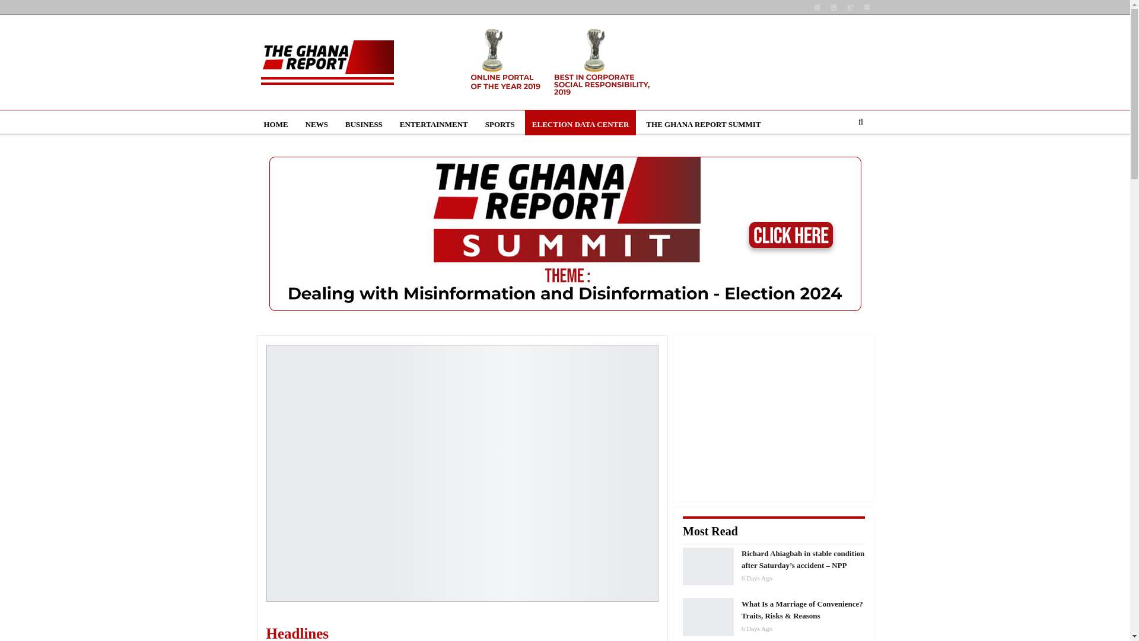 The height and width of the screenshot is (641, 1139). What do you see at coordinates (499, 125) in the screenshot?
I see `SPORTS` at bounding box center [499, 125].